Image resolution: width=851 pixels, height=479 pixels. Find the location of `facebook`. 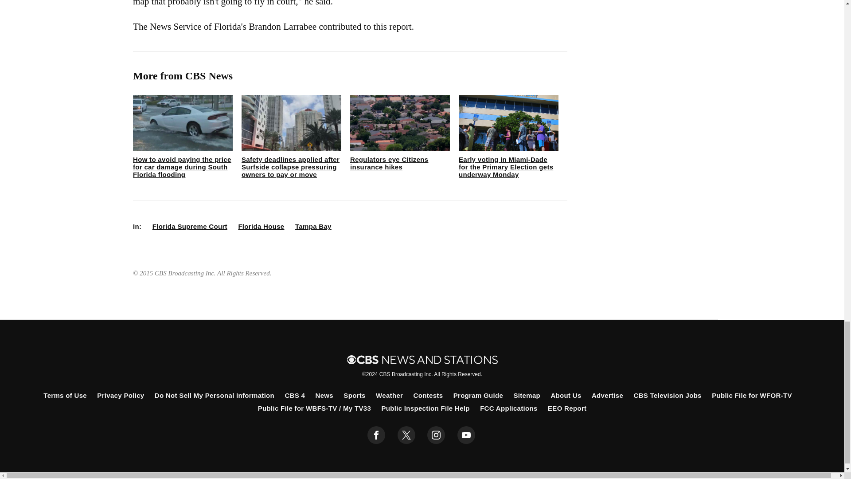

facebook is located at coordinates (376, 435).